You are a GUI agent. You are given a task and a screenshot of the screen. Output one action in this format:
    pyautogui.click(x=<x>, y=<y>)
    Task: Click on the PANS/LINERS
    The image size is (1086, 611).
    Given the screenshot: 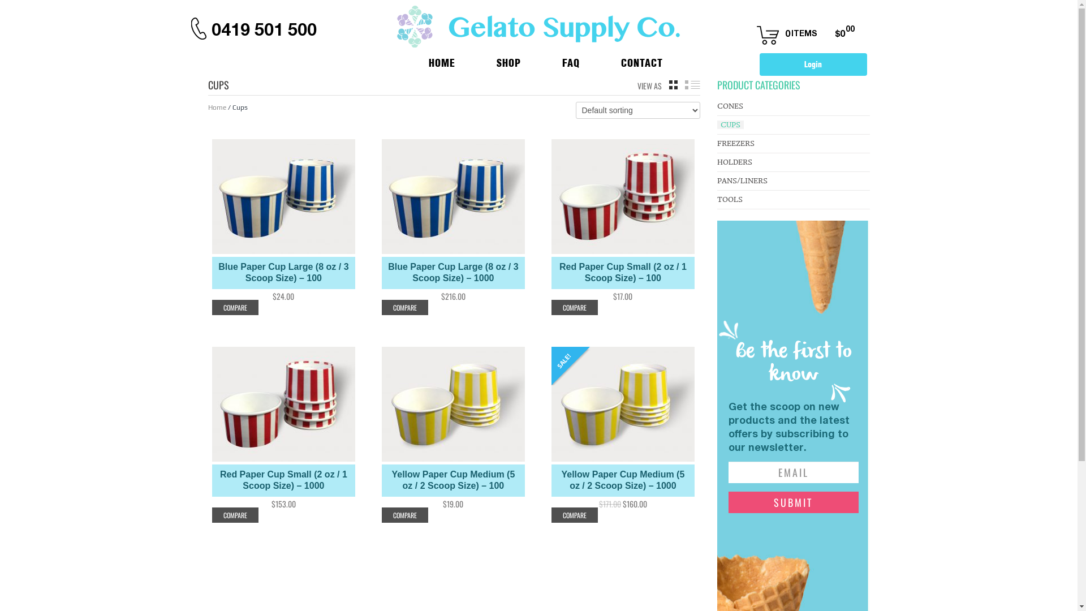 What is the action you would take?
    pyautogui.click(x=742, y=180)
    